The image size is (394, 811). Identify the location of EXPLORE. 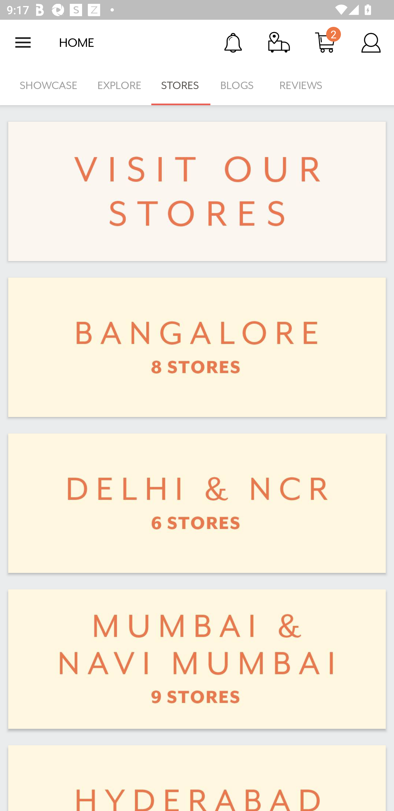
(119, 85).